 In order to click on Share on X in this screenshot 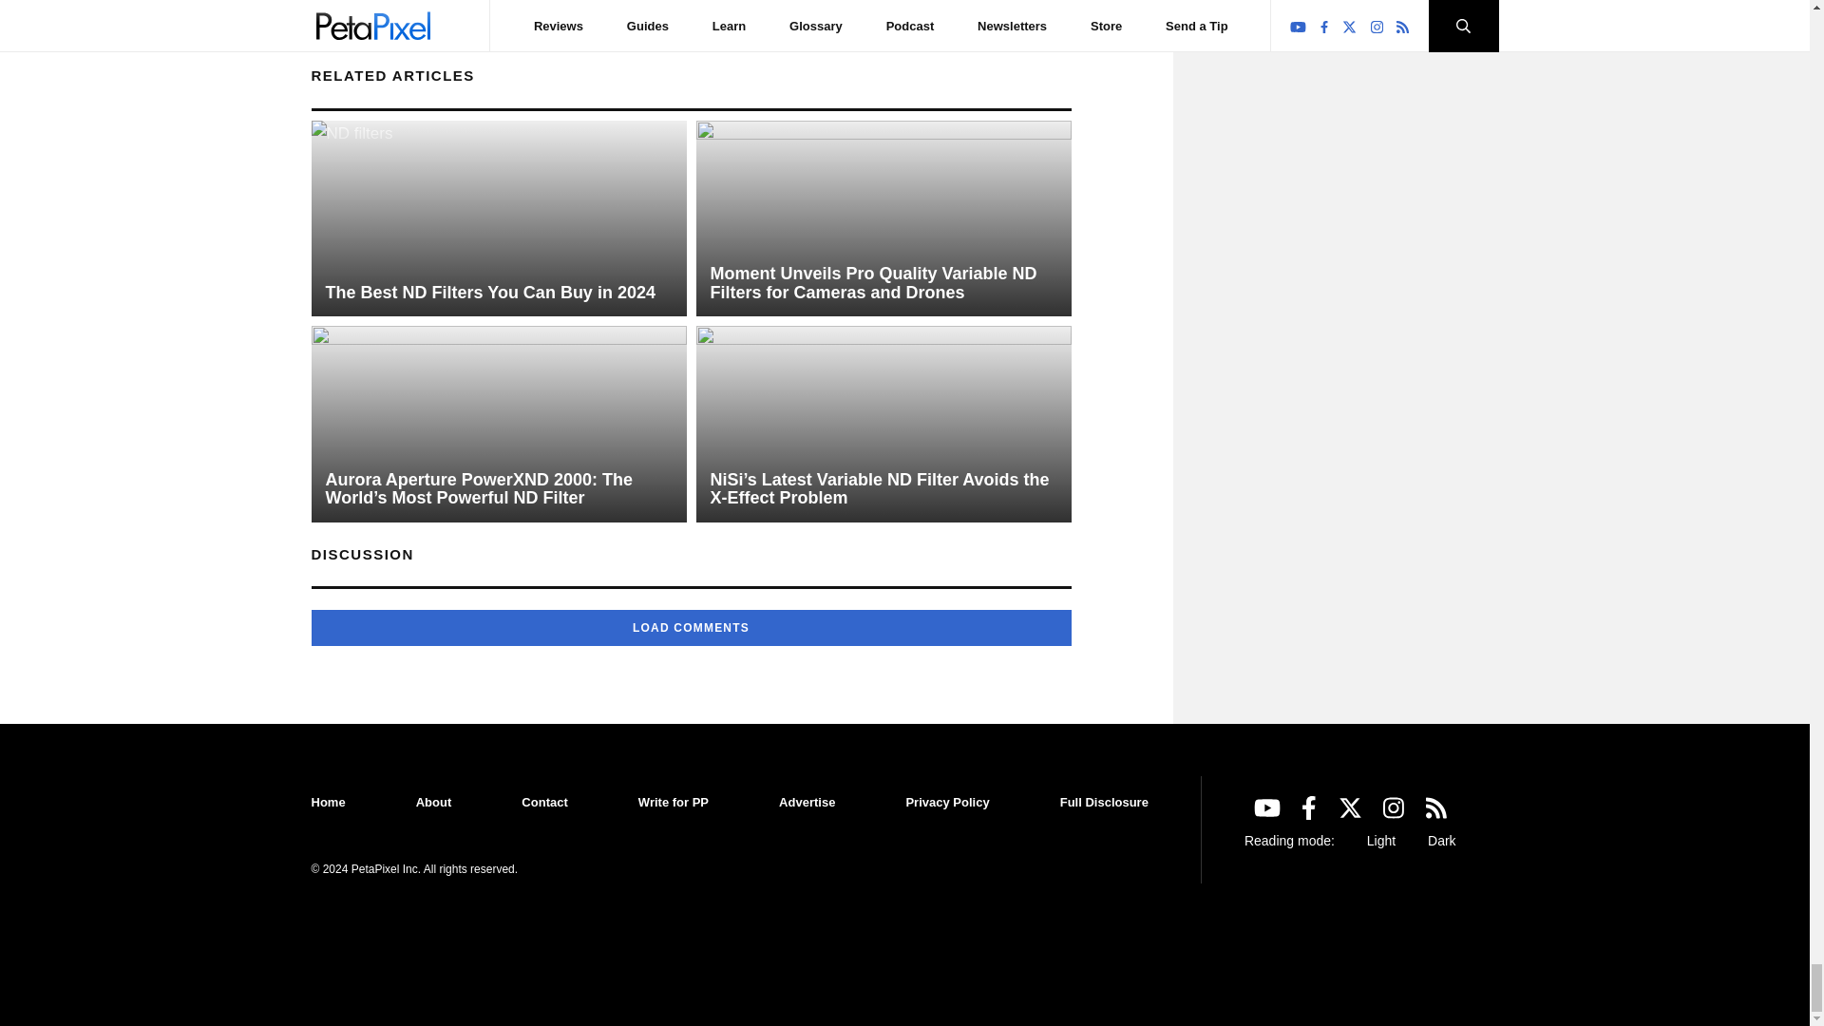, I will do `click(355, 9)`.